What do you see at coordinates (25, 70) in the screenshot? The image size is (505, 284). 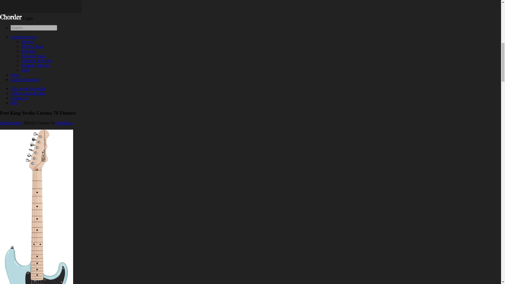 I see `Steel` at bounding box center [25, 70].